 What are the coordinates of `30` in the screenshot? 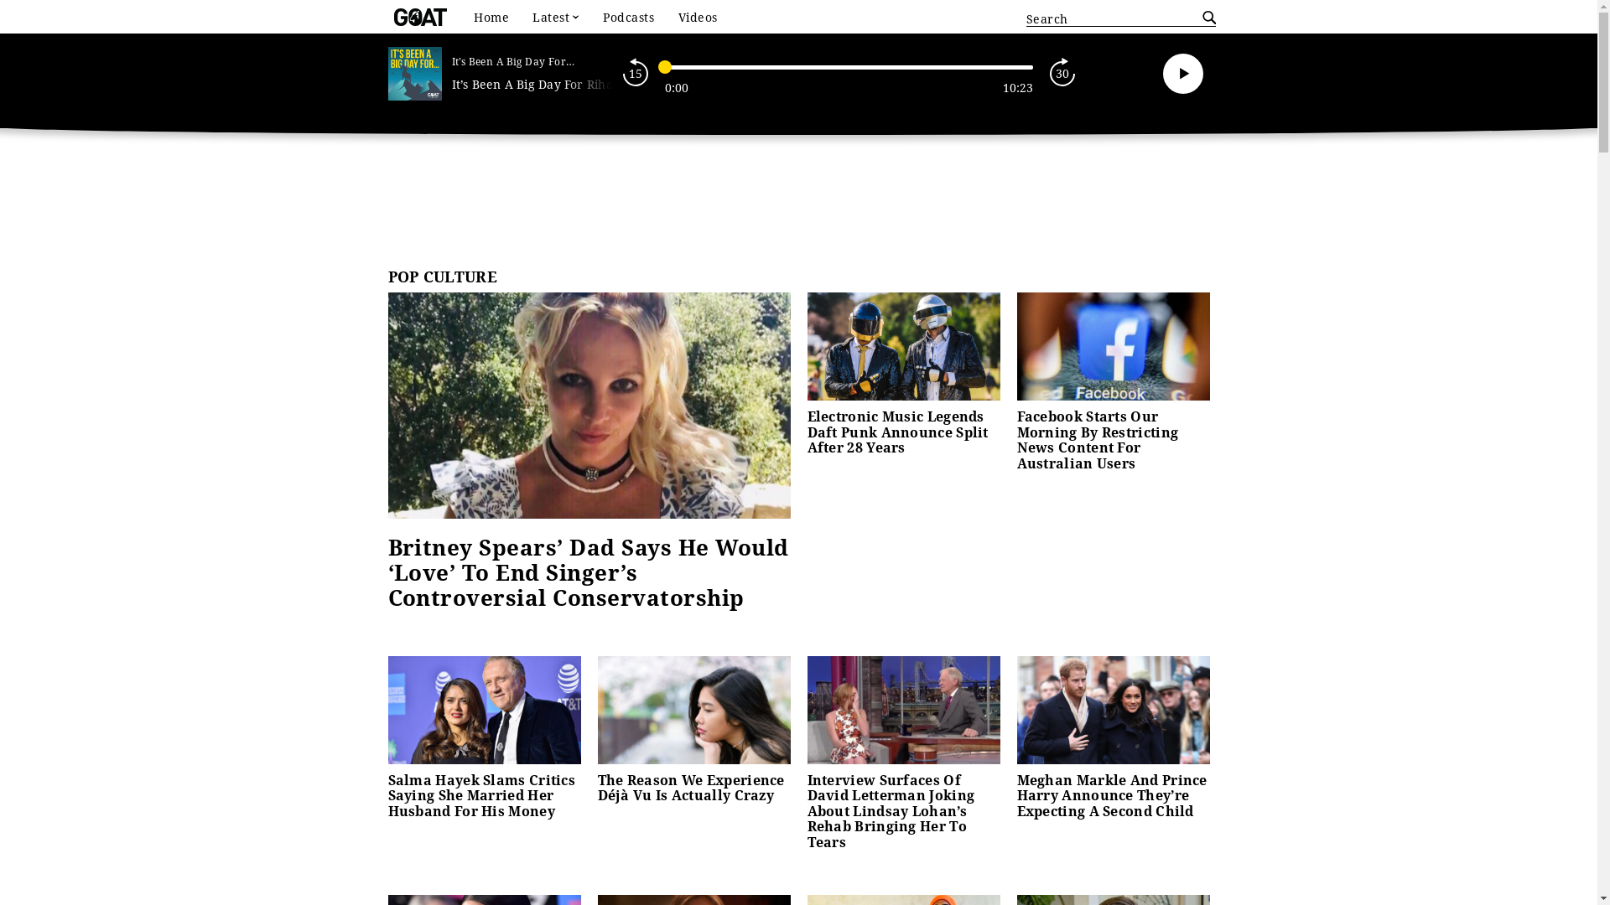 It's located at (1062, 74).